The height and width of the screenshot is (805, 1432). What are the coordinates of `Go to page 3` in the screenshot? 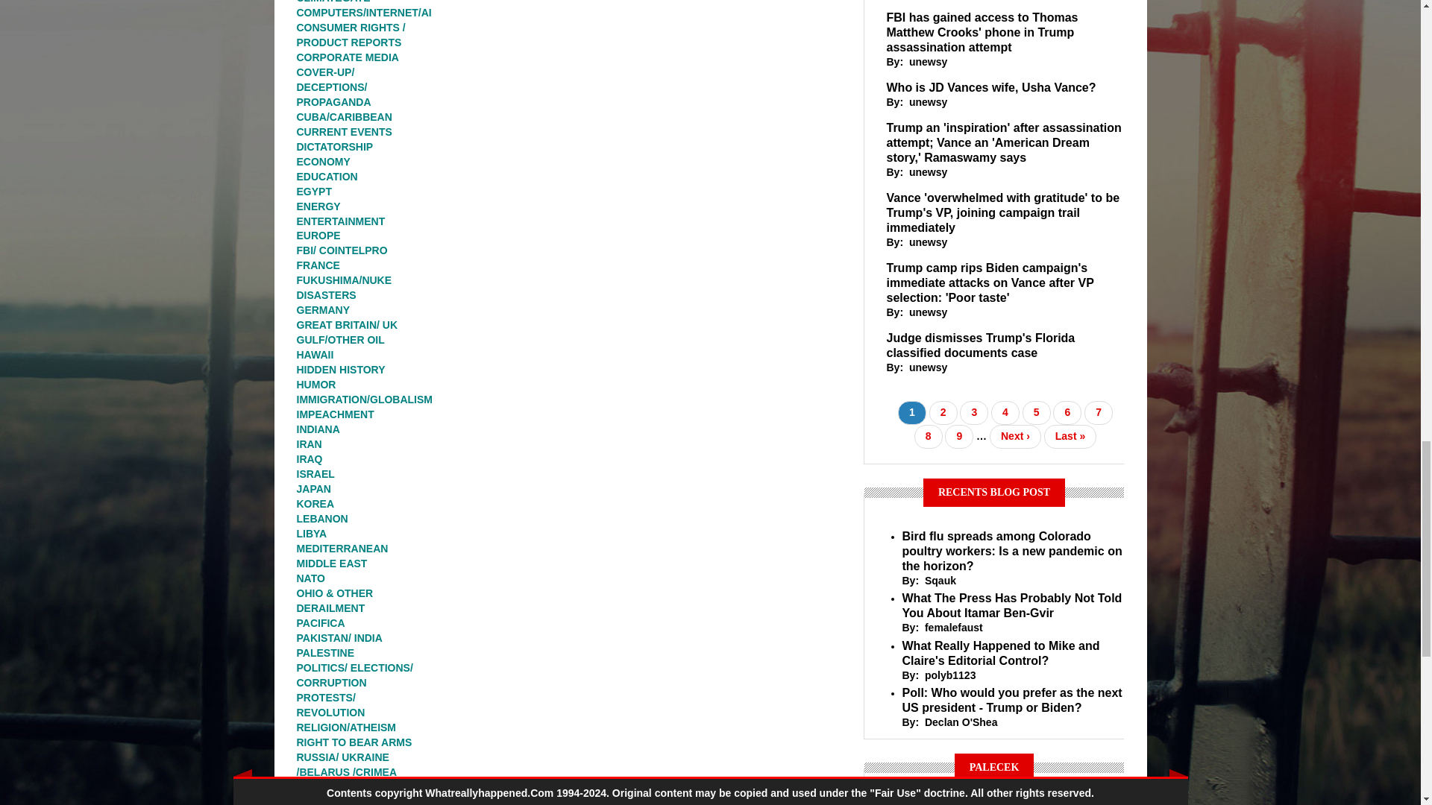 It's located at (973, 413).